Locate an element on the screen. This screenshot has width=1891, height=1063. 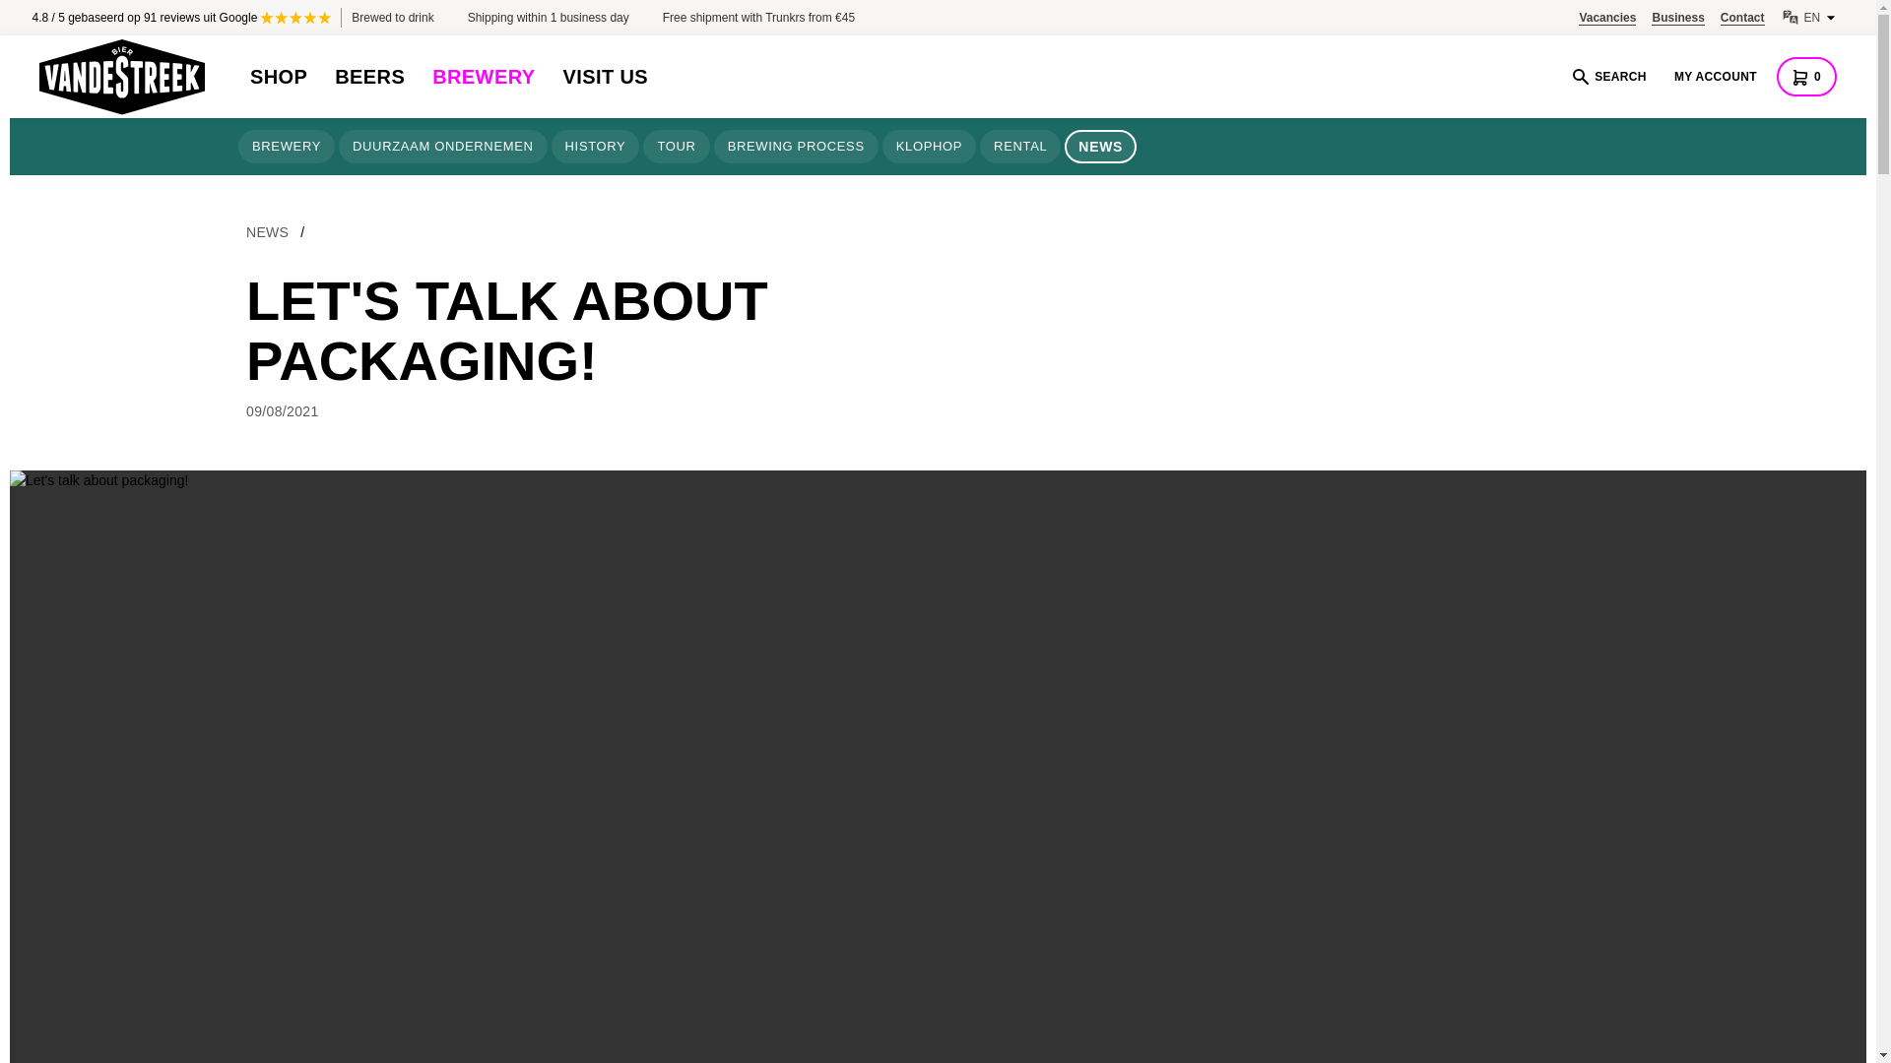
BREWERY is located at coordinates (286, 146).